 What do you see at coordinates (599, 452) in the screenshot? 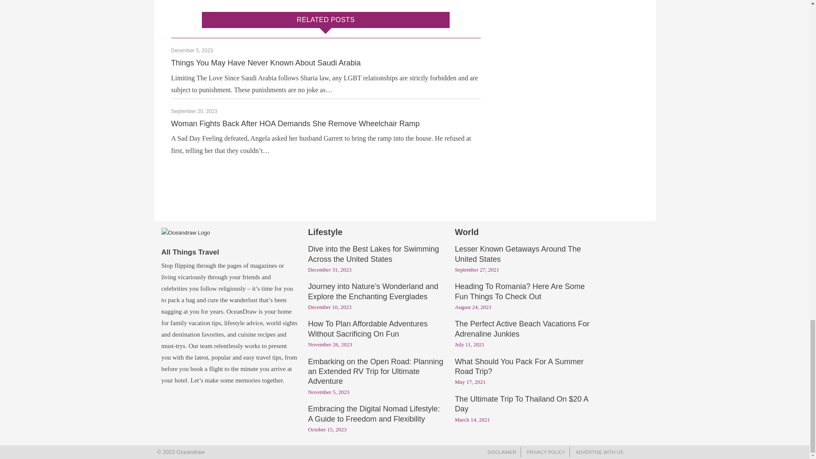
I see `ADVERTISE WITH US` at bounding box center [599, 452].